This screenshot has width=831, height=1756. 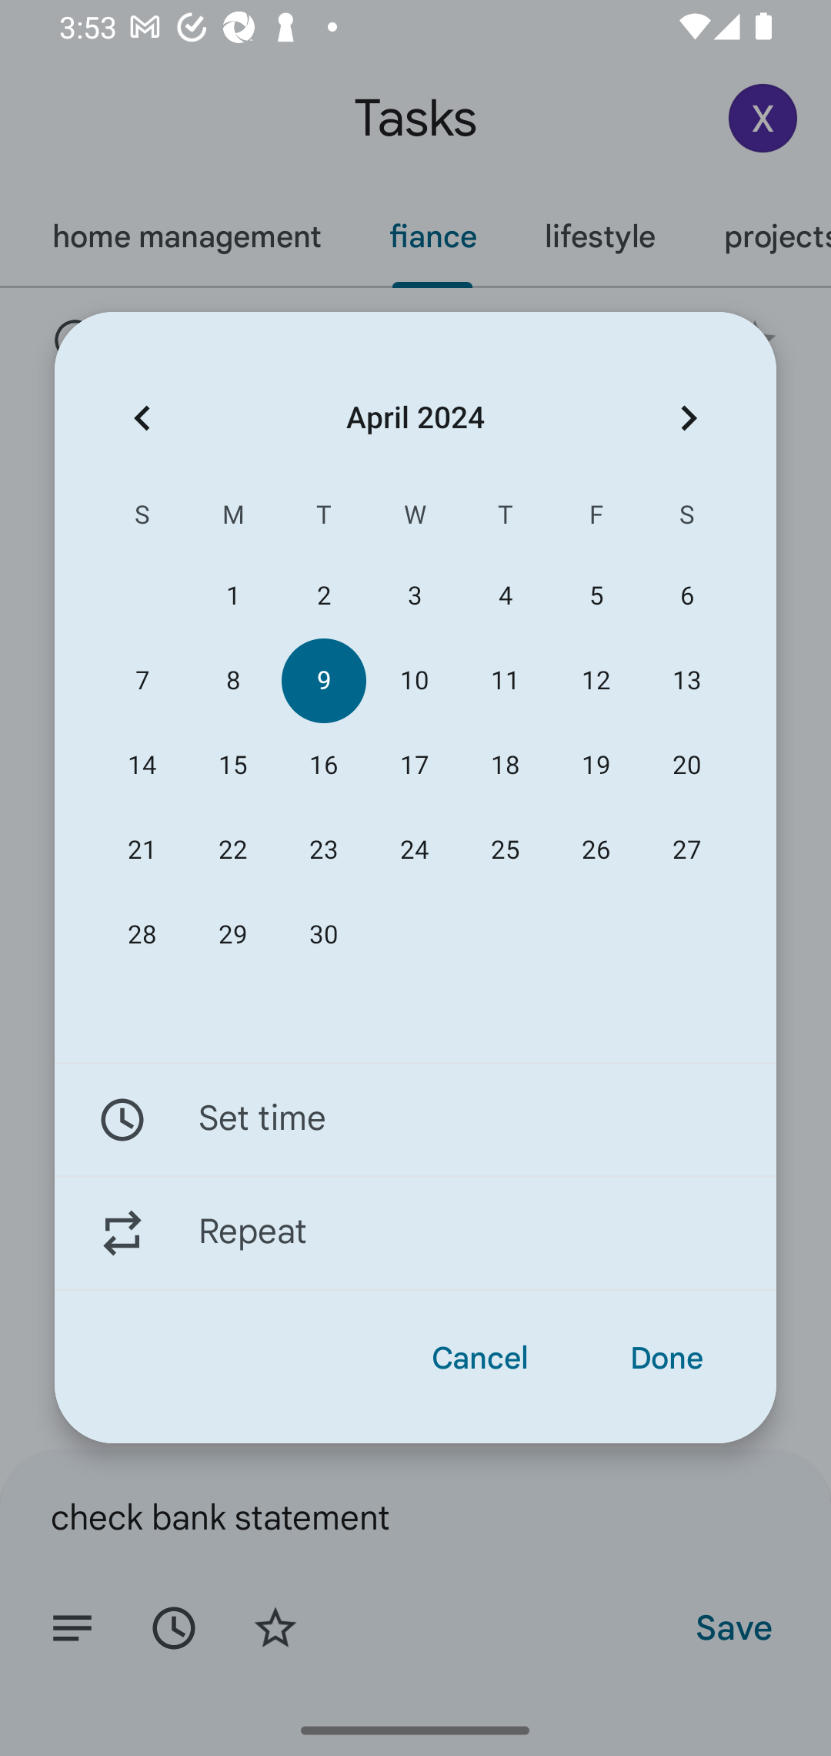 I want to click on Repeat, so click(x=415, y=1233).